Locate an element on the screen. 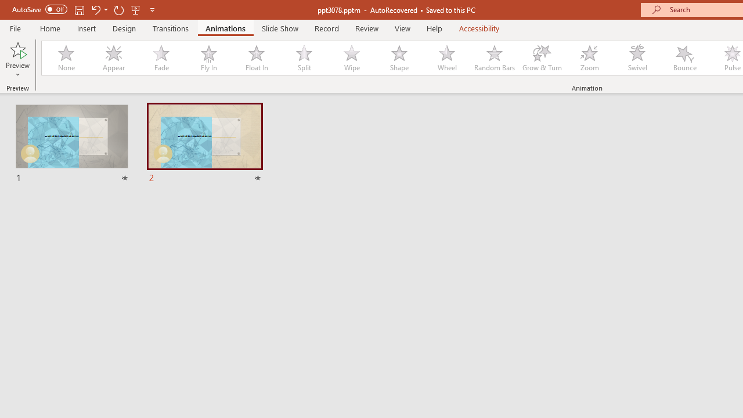 This screenshot has height=418, width=743. Split is located at coordinates (304, 58).